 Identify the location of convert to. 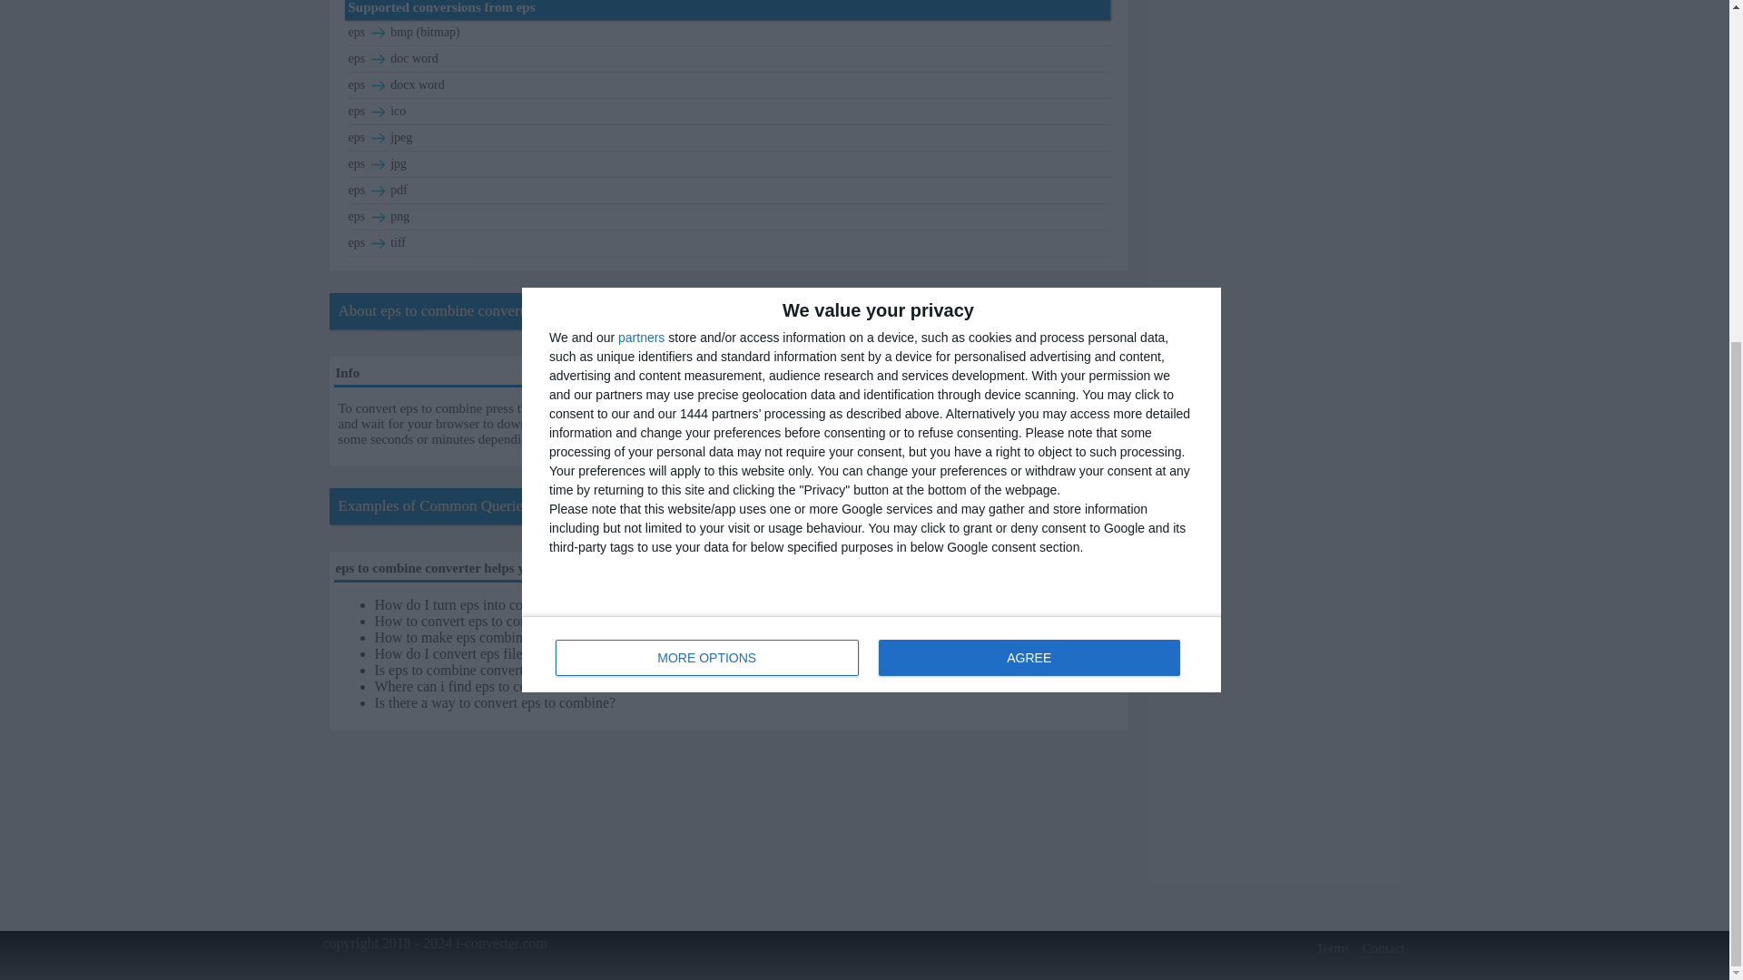
(378, 33).